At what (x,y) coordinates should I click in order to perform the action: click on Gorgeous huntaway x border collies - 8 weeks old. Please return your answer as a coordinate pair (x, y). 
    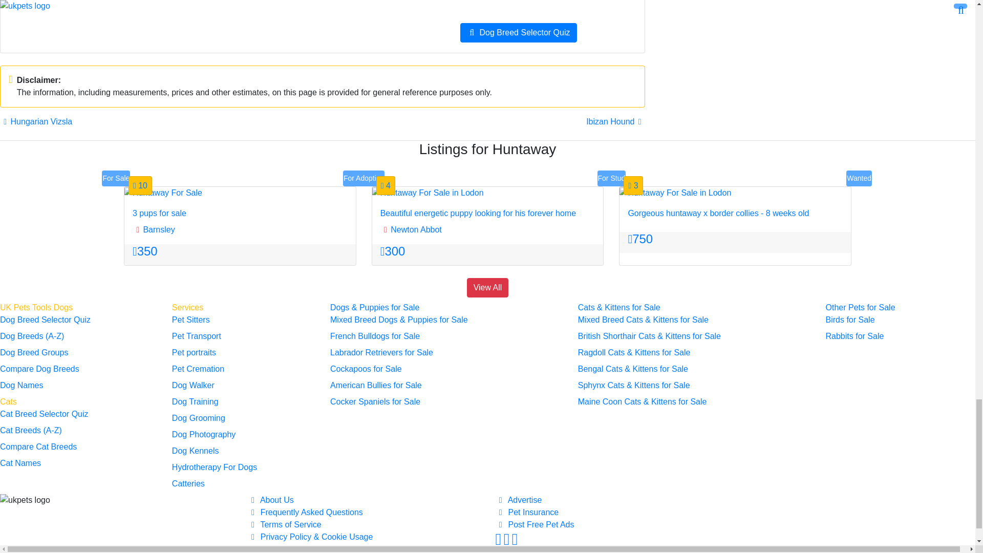
    Looking at the image, I should click on (675, 193).